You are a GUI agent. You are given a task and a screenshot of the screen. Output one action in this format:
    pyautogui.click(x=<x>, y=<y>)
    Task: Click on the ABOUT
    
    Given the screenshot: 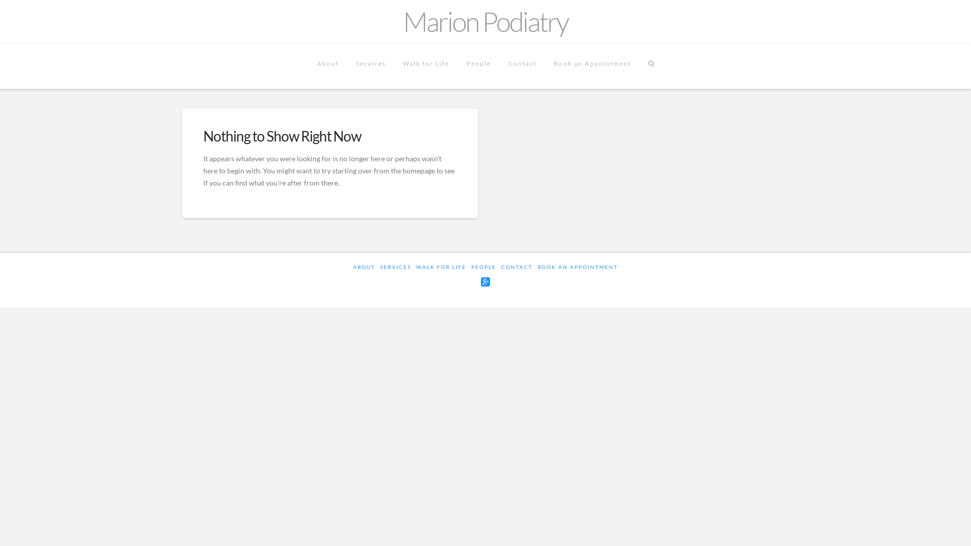 What is the action you would take?
    pyautogui.click(x=364, y=267)
    